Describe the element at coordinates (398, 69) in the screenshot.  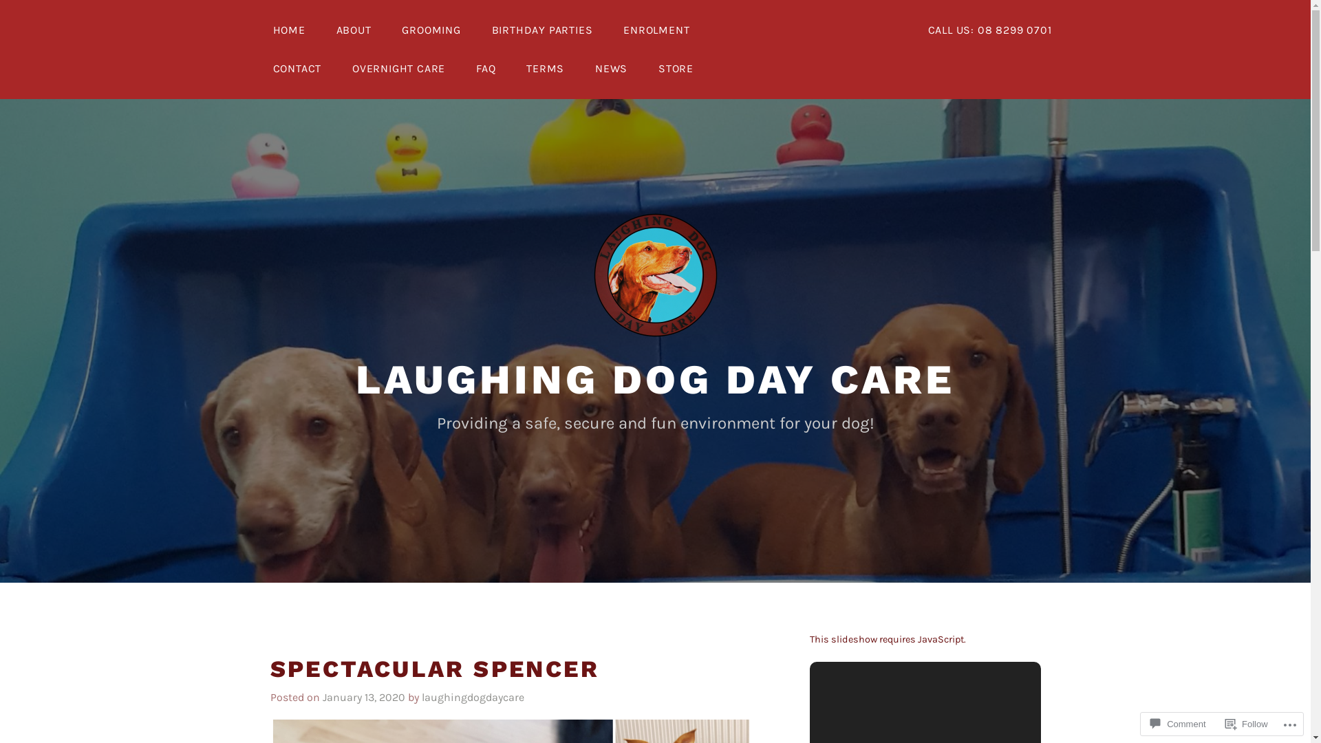
I see `OVERNIGHT CARE` at that location.